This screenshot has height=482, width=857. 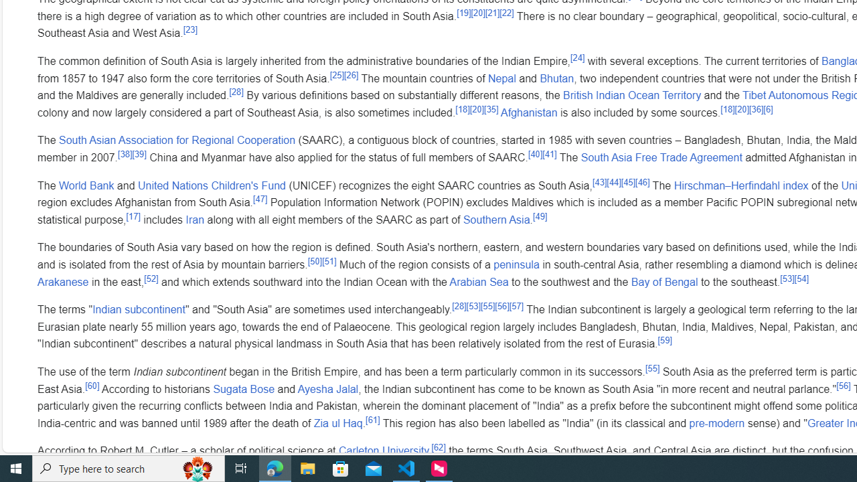 What do you see at coordinates (652, 368) in the screenshot?
I see `[55]` at bounding box center [652, 368].